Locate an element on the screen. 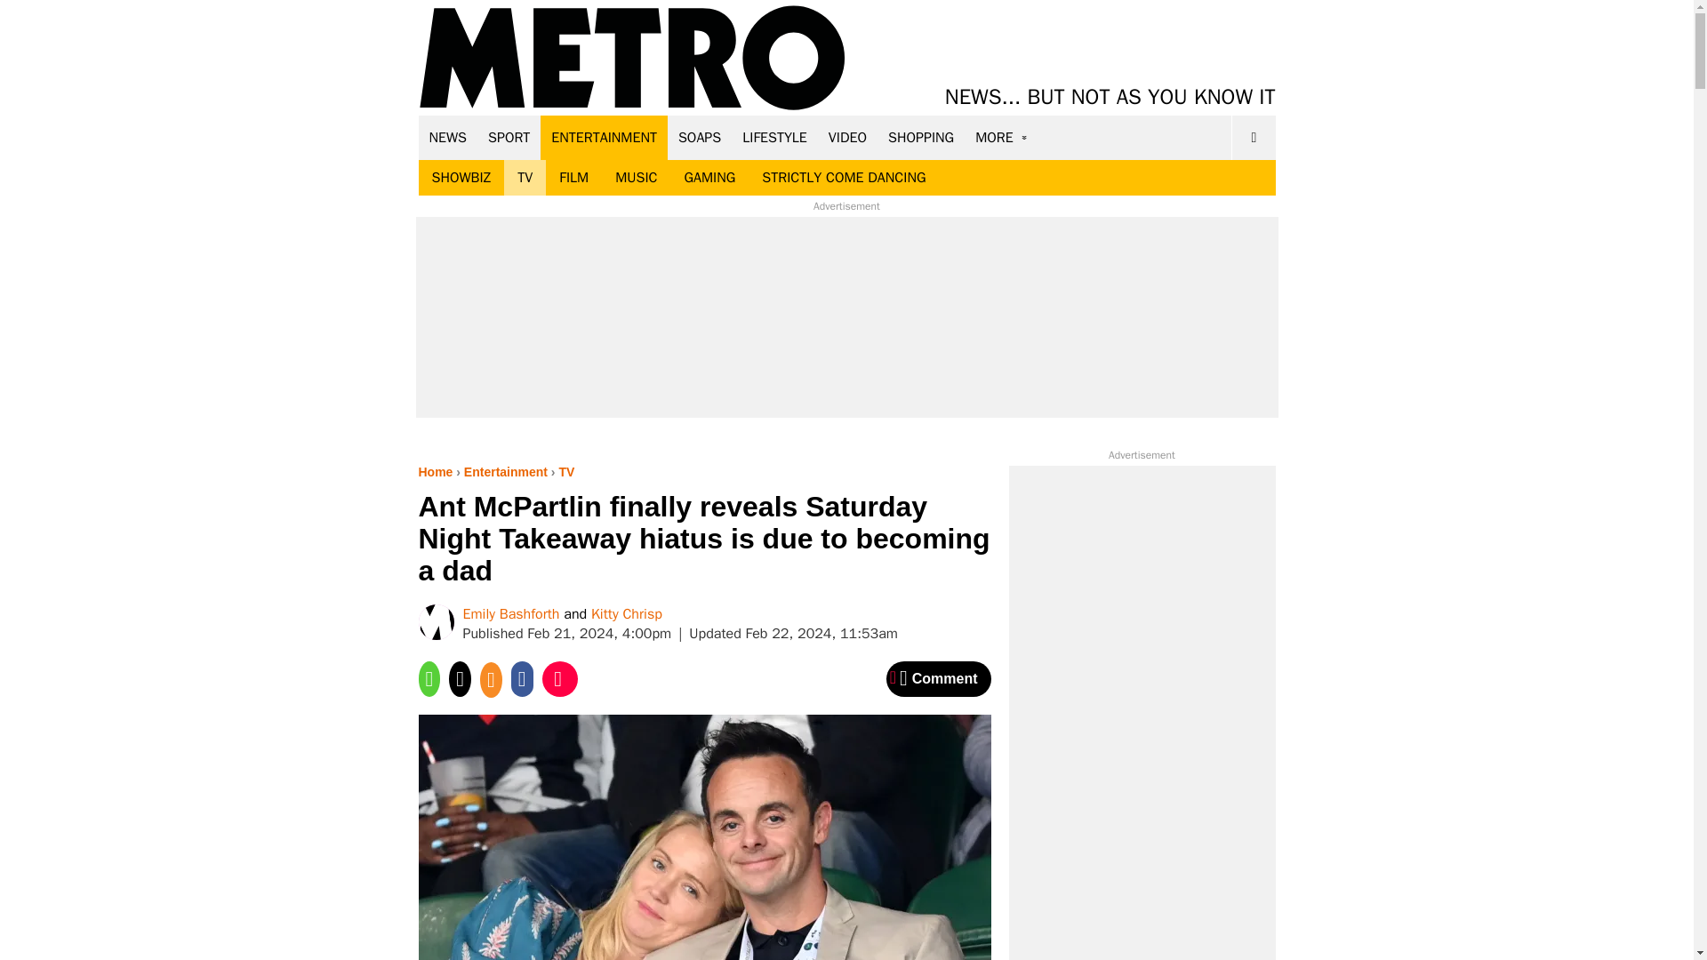  SPORT is located at coordinates (509, 137).